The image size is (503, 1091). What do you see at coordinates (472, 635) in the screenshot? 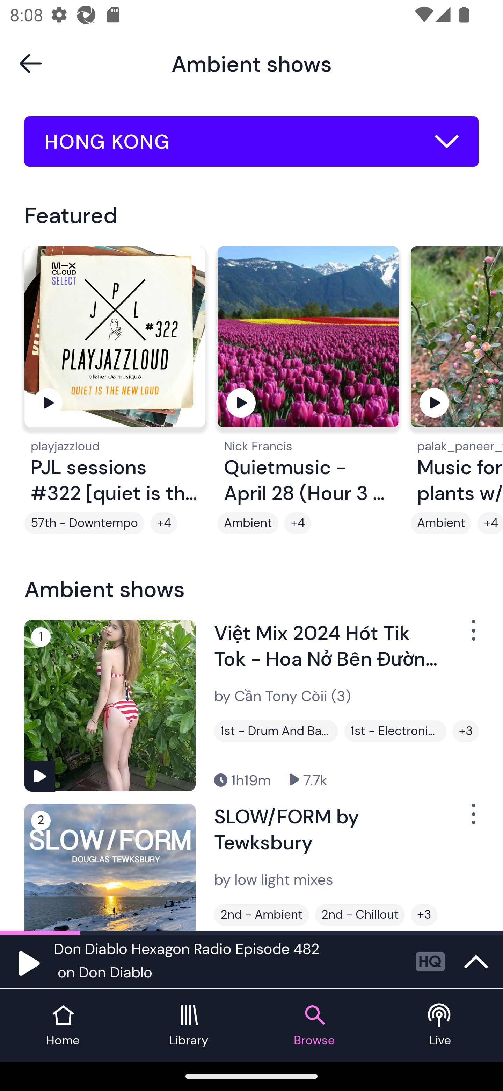
I see `Show Options Menu Button` at bounding box center [472, 635].